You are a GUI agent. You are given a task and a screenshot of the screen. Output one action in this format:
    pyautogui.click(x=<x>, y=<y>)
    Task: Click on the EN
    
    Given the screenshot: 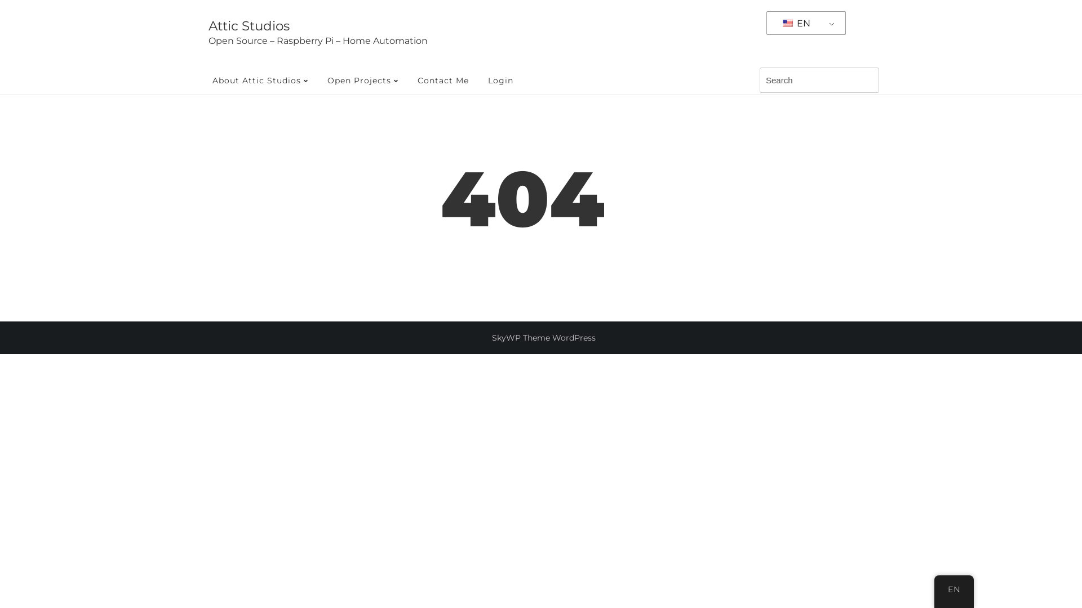 What is the action you would take?
    pyautogui.click(x=954, y=589)
    